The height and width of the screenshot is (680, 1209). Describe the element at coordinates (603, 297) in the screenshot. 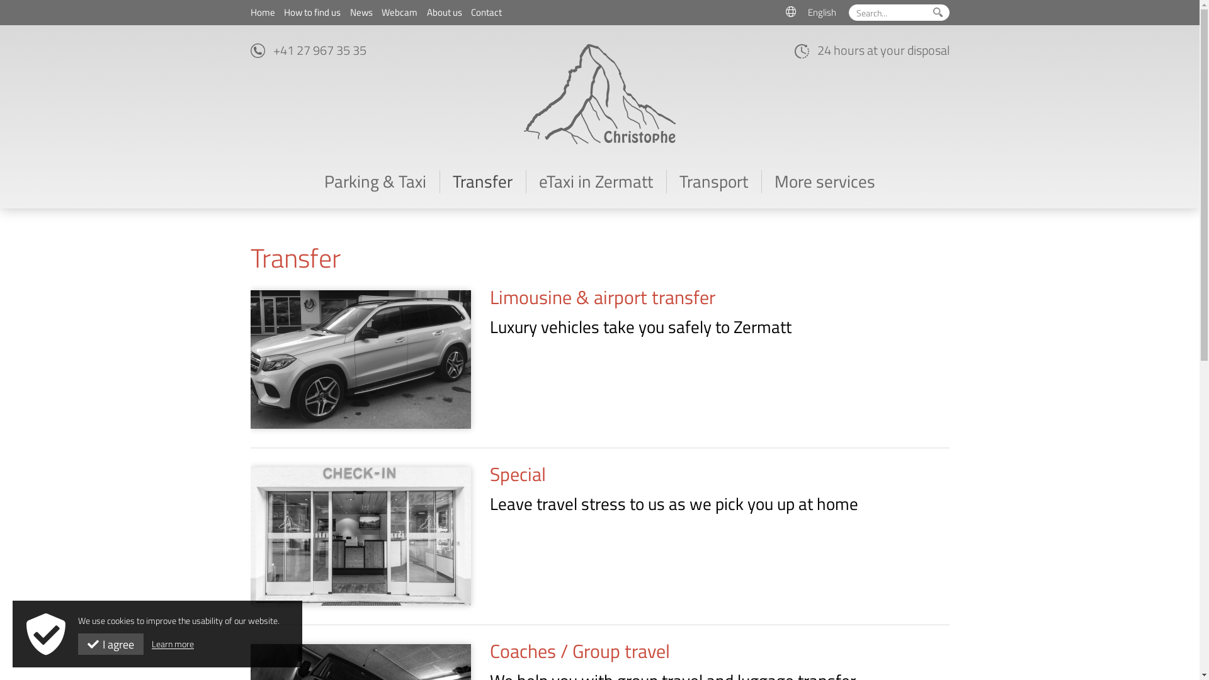

I see `Limousine & airport transfer` at that location.